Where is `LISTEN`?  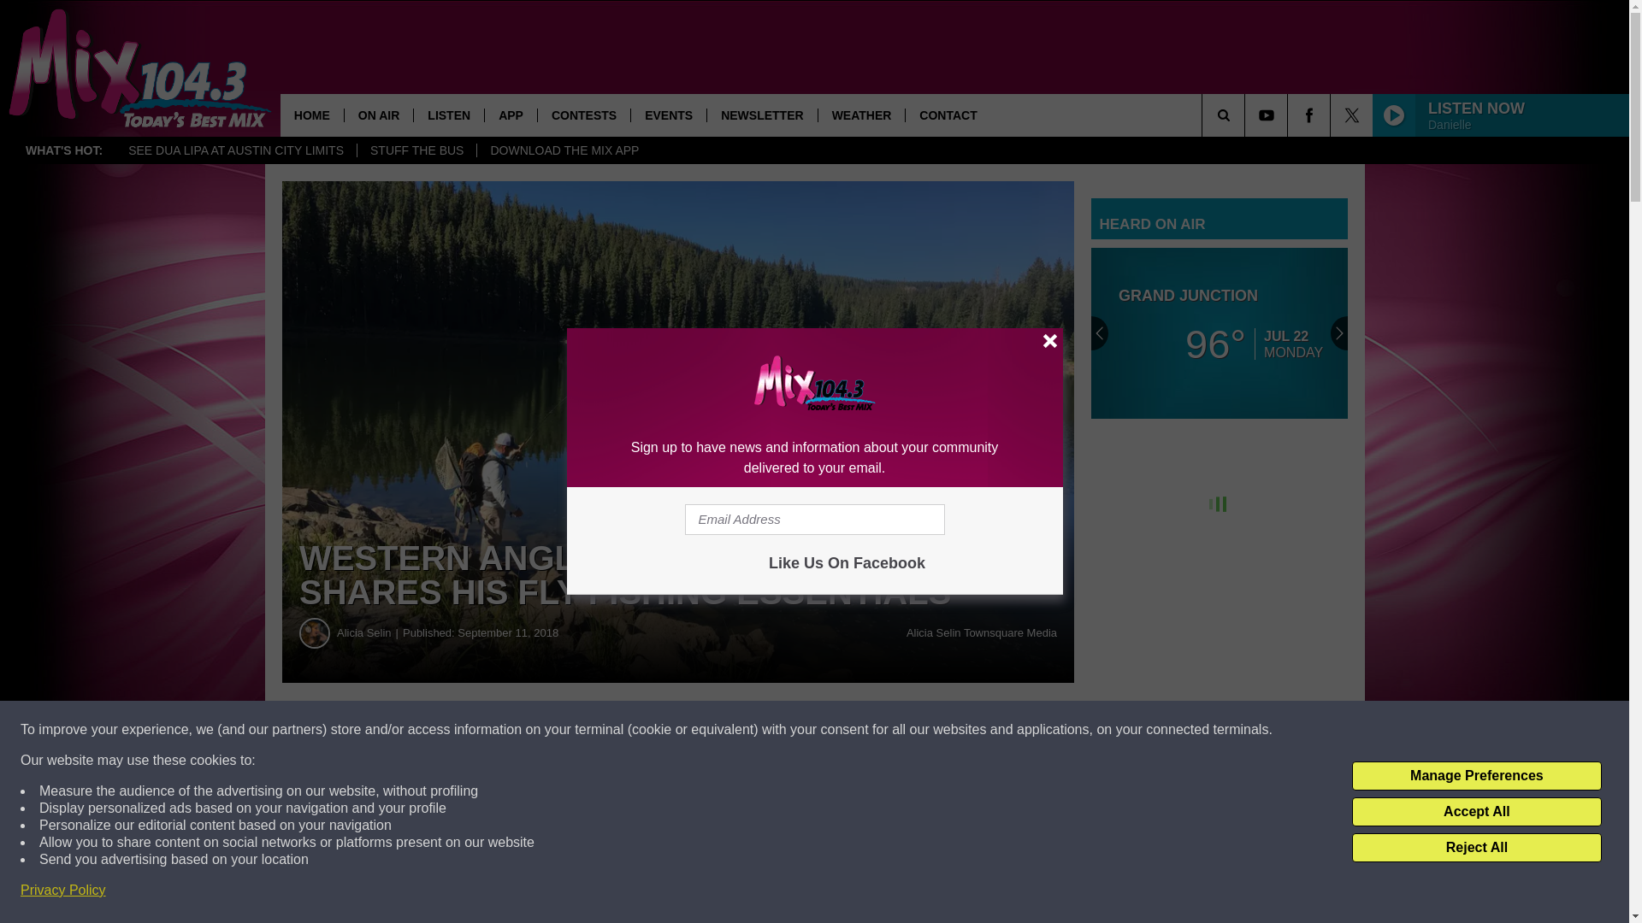
LISTEN is located at coordinates (448, 115).